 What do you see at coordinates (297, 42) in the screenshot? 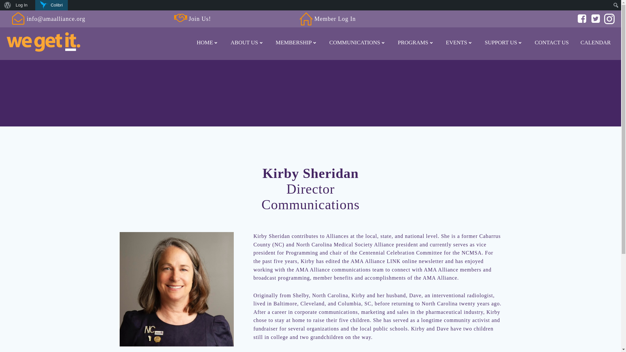
I see `MEMBERSHIP` at bounding box center [297, 42].